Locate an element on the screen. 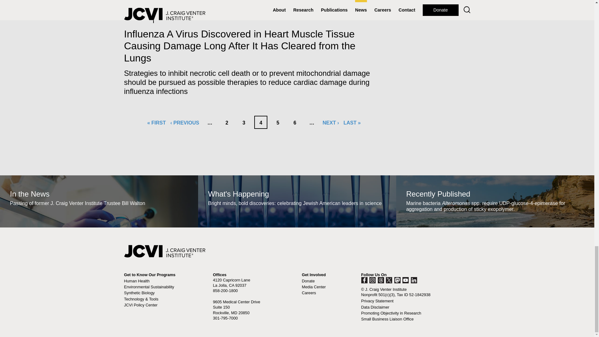 The height and width of the screenshot is (337, 599). Go to first page is located at coordinates (157, 122).